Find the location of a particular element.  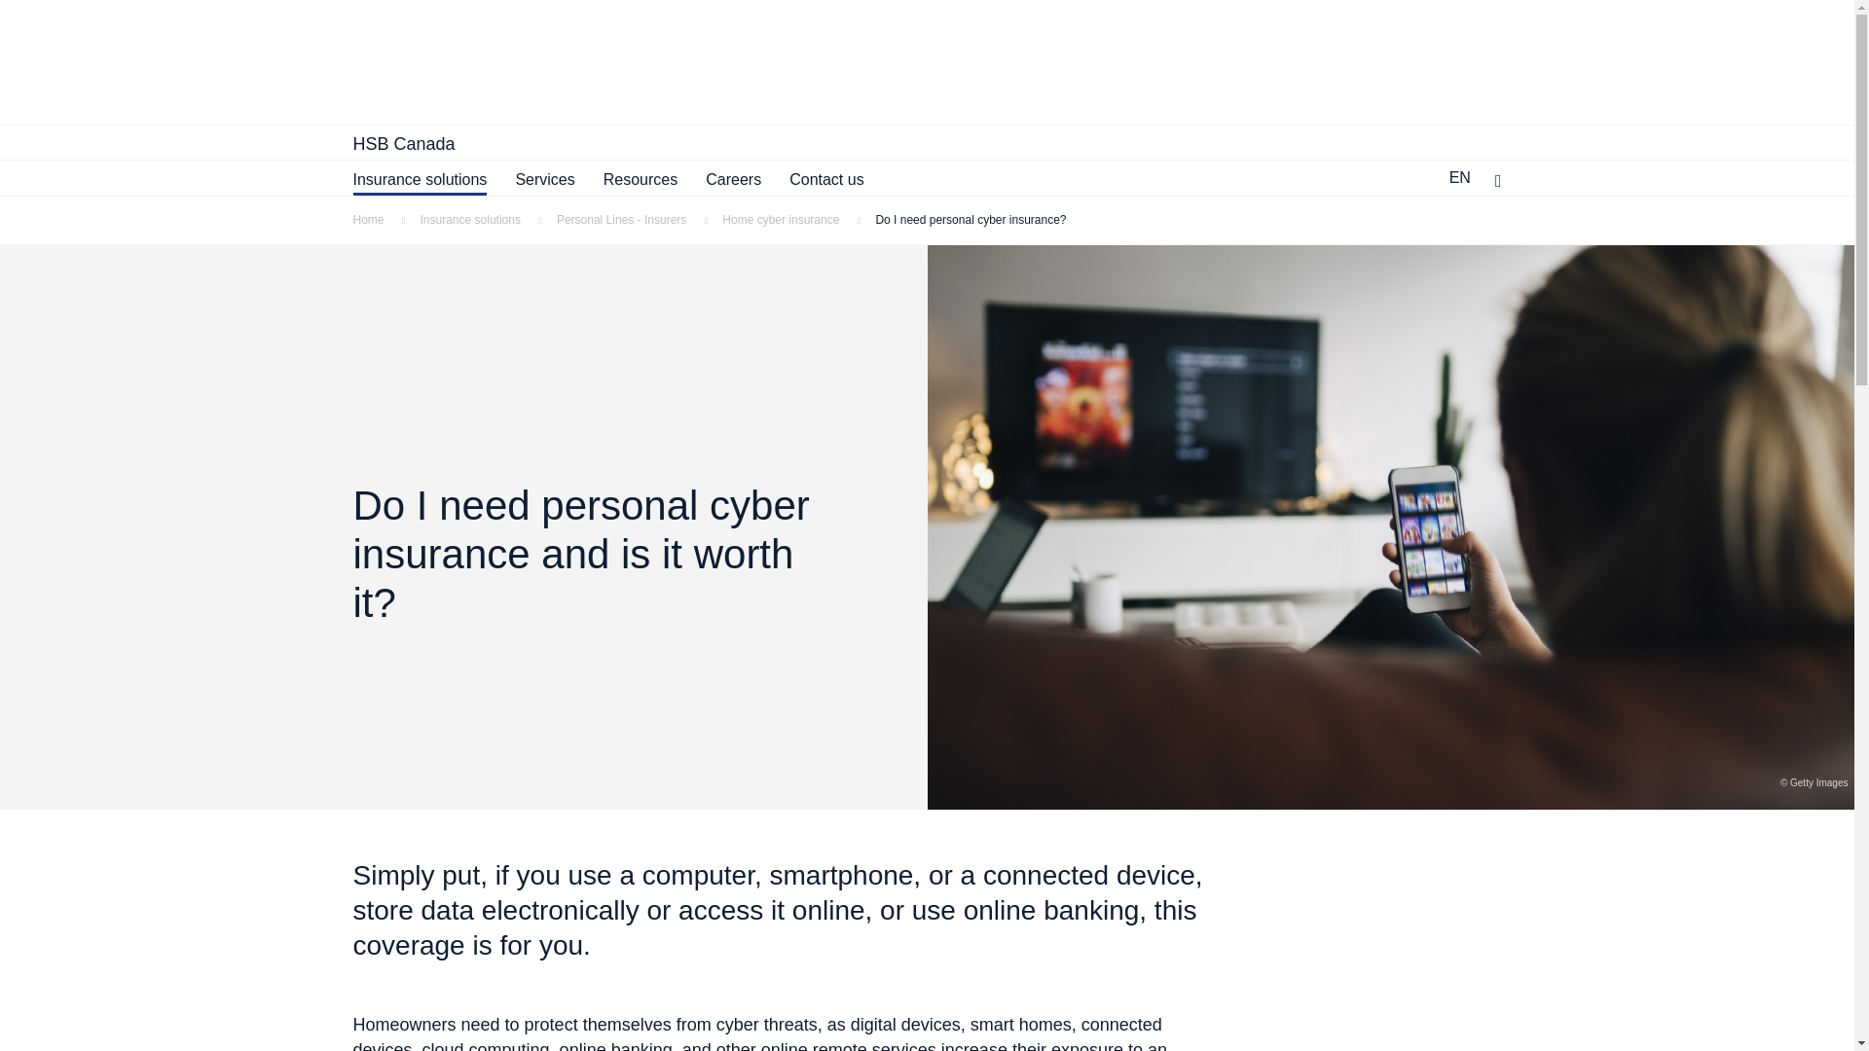

Personal Lines - Insurers is located at coordinates (639, 220).